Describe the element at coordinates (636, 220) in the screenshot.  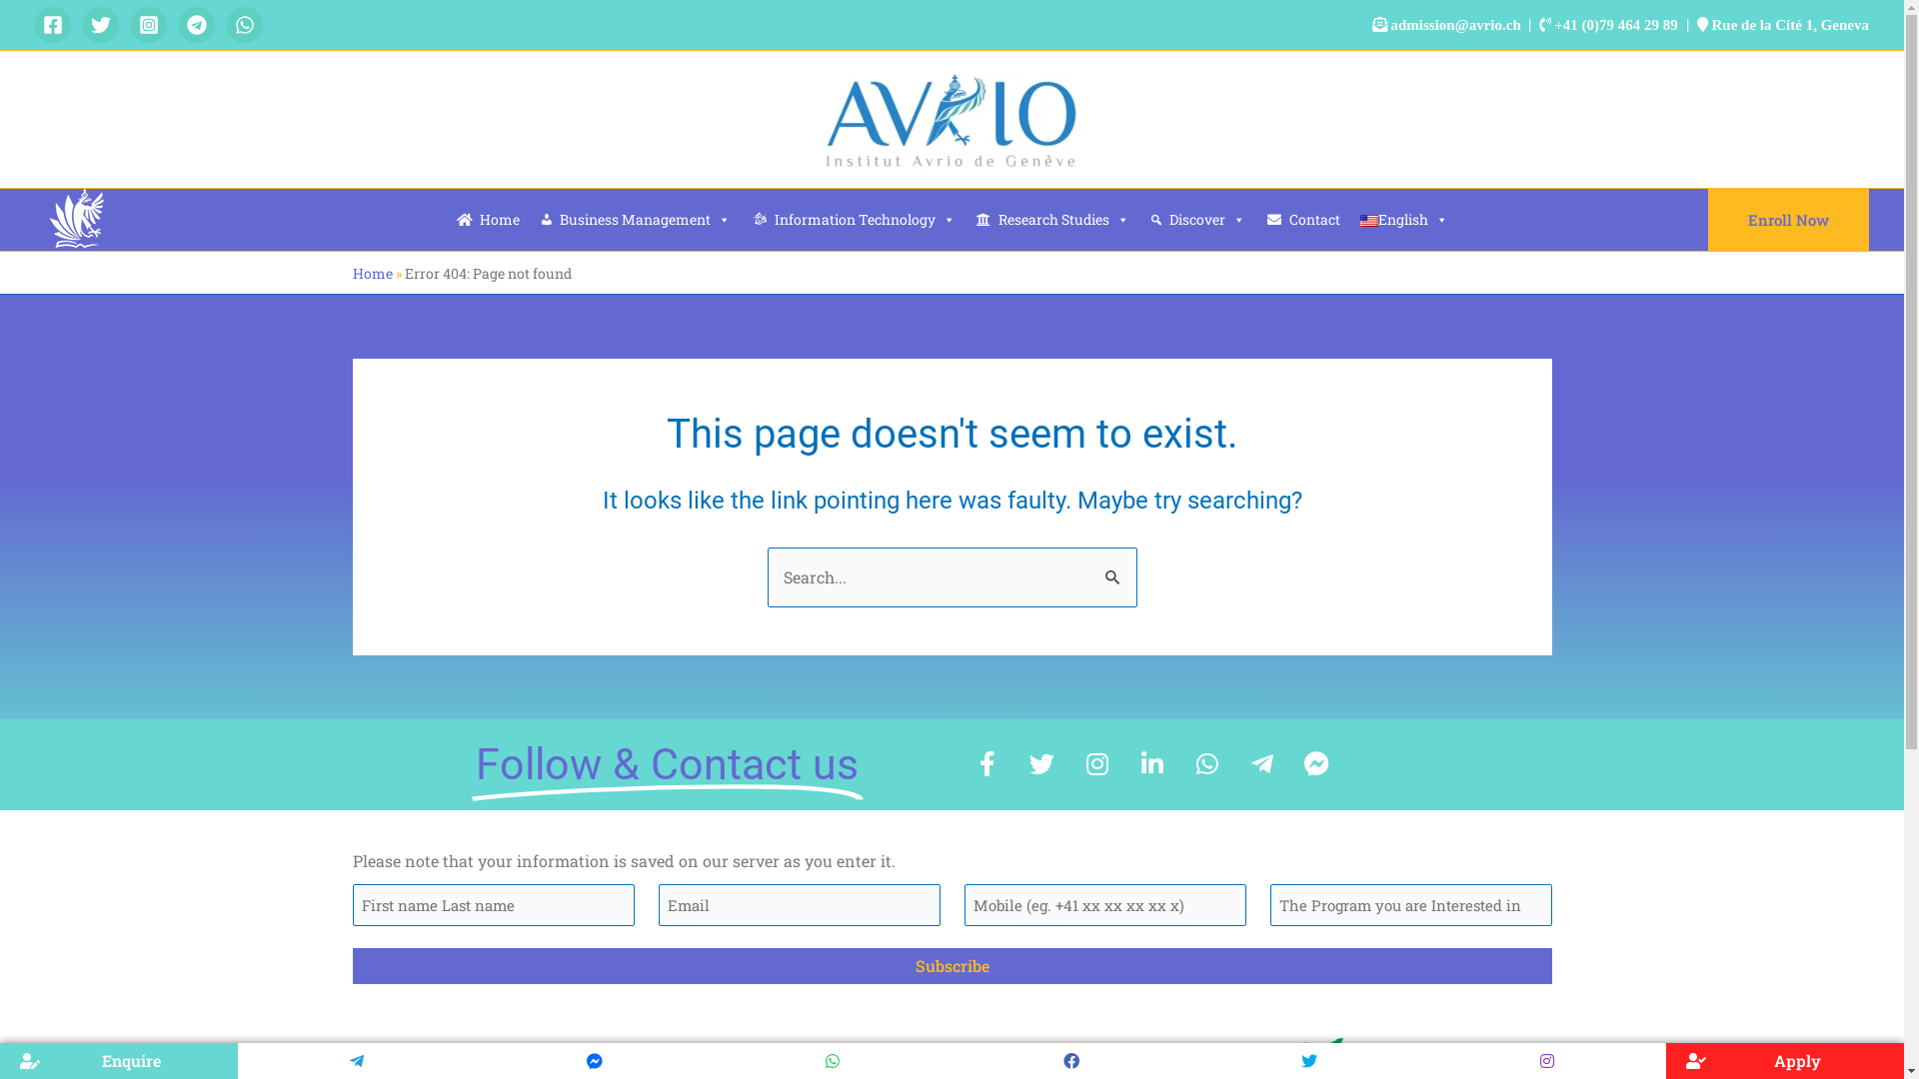
I see `Business Management` at that location.